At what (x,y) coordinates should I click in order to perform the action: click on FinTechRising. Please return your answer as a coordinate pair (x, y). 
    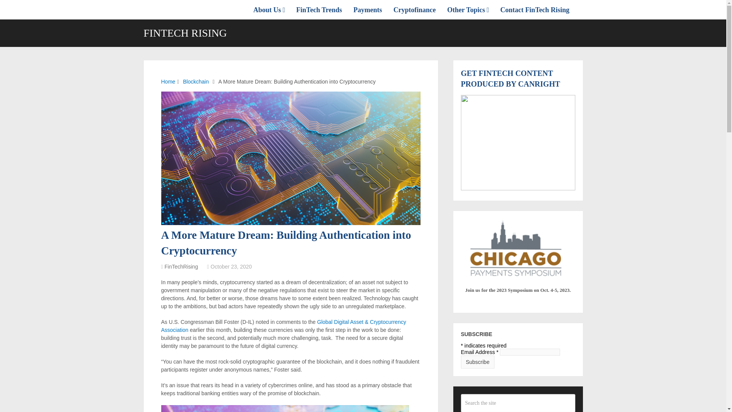
    Looking at the image, I should click on (181, 267).